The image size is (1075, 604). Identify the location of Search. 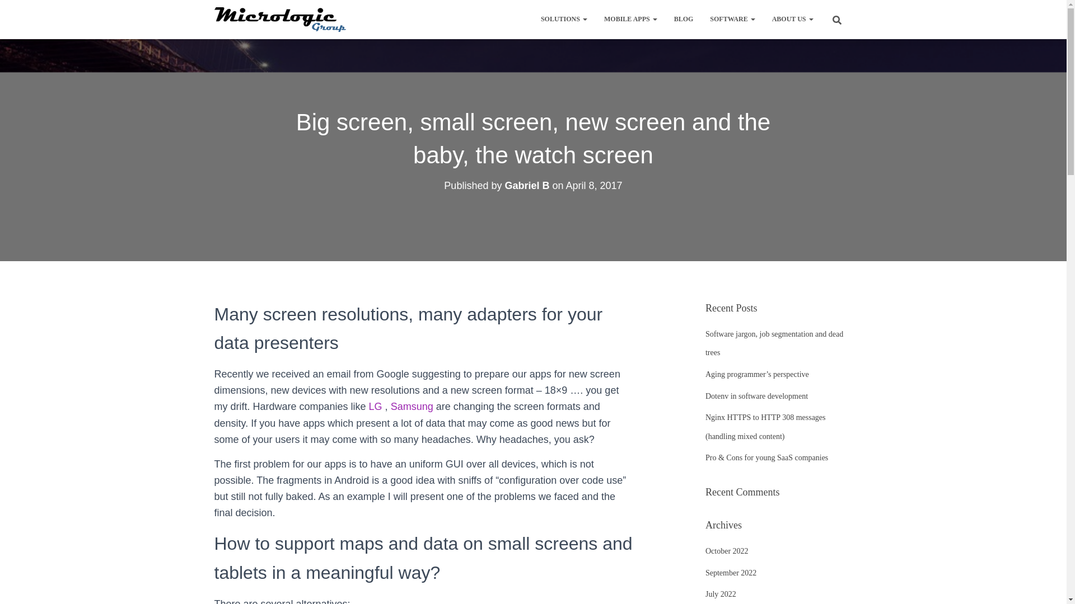
(12, 12).